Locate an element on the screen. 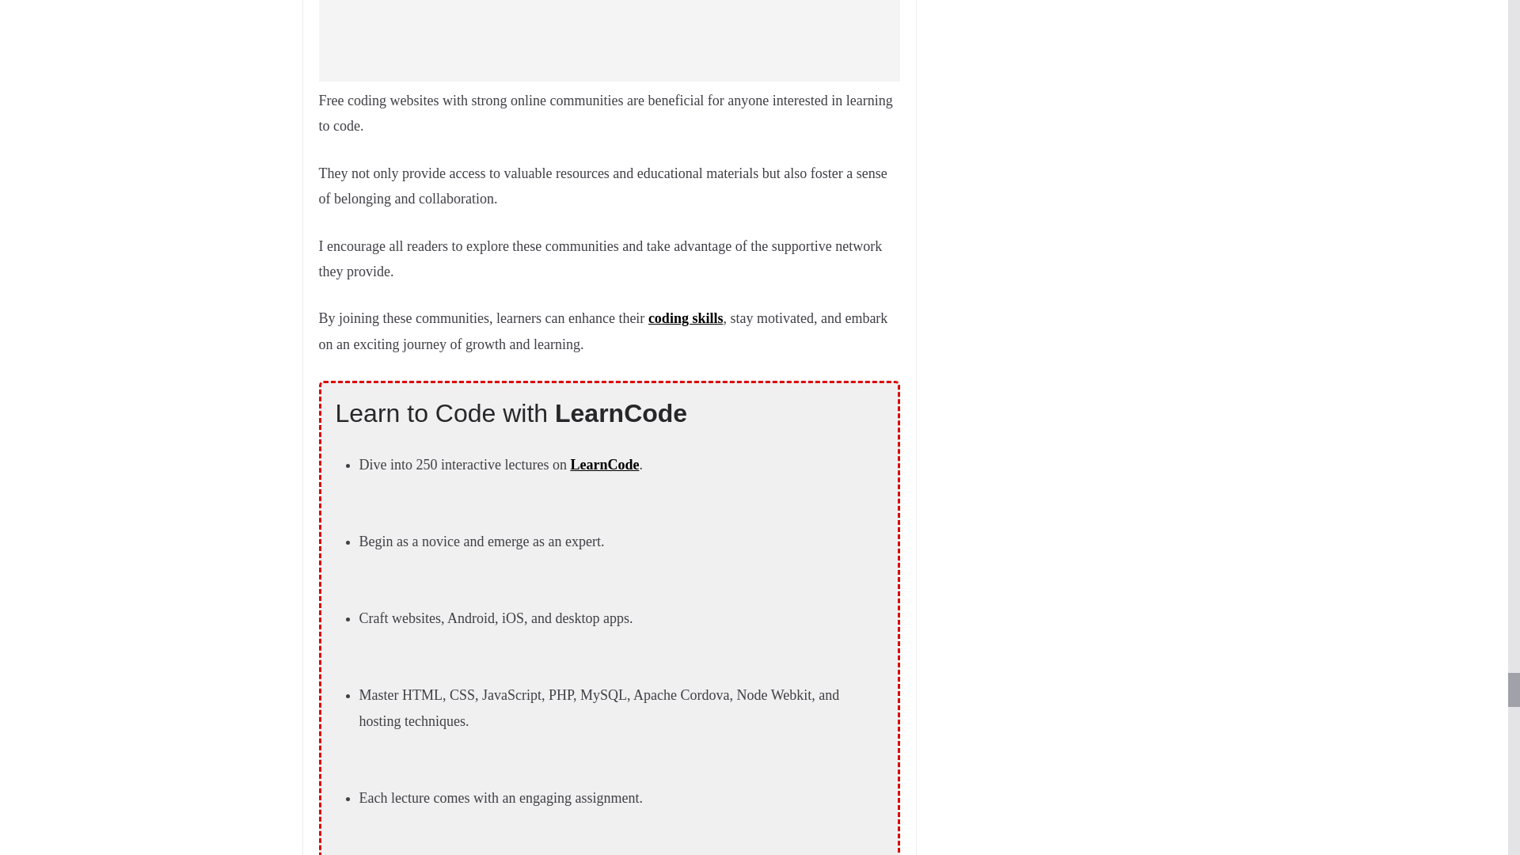 Image resolution: width=1520 pixels, height=855 pixels. LearnCode is located at coordinates (604, 464).